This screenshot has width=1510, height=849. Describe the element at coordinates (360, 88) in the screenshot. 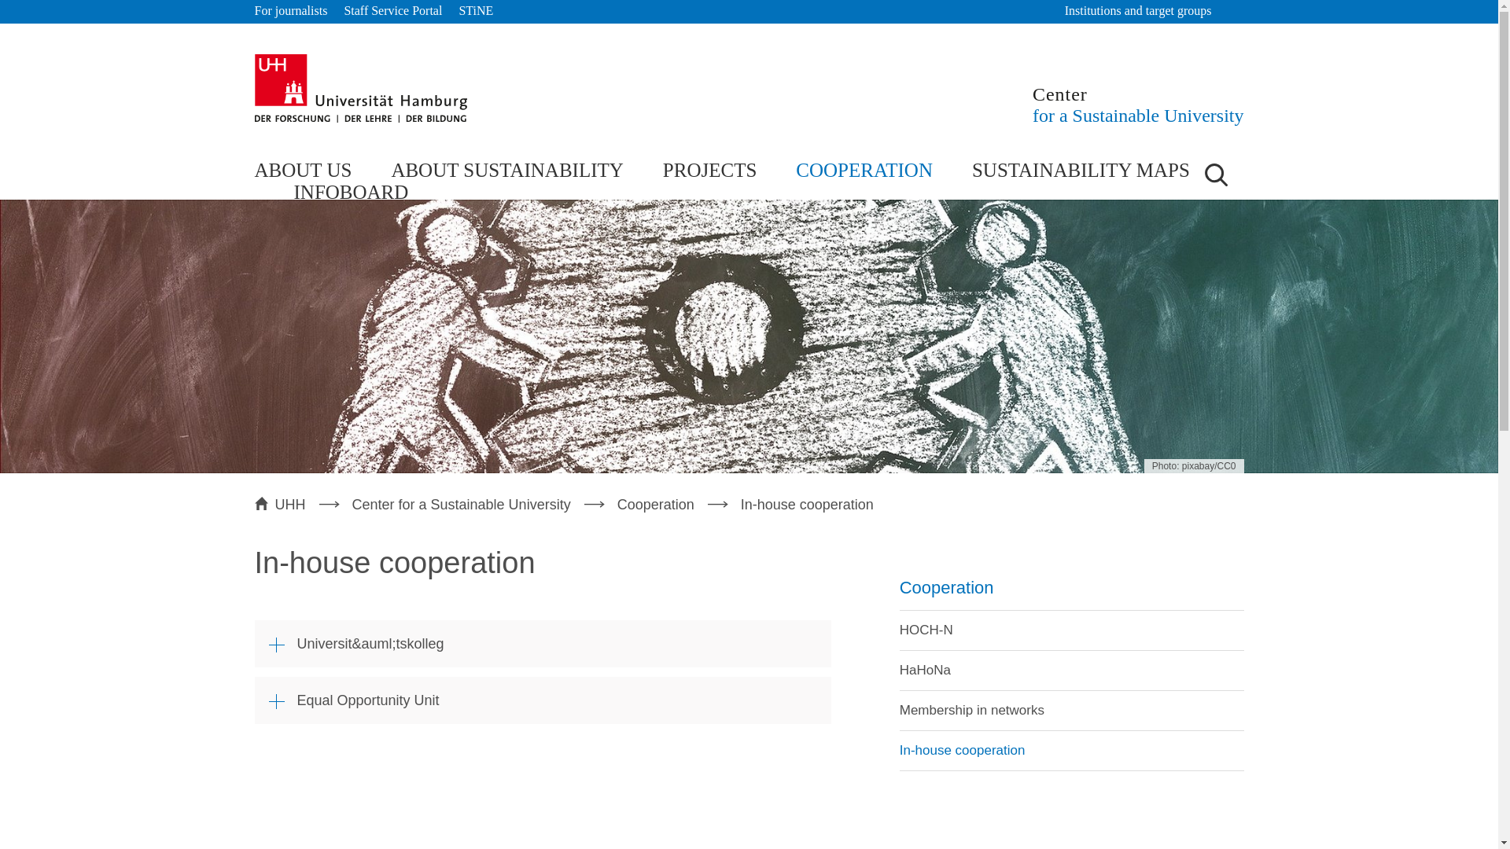

I see `Home` at that location.